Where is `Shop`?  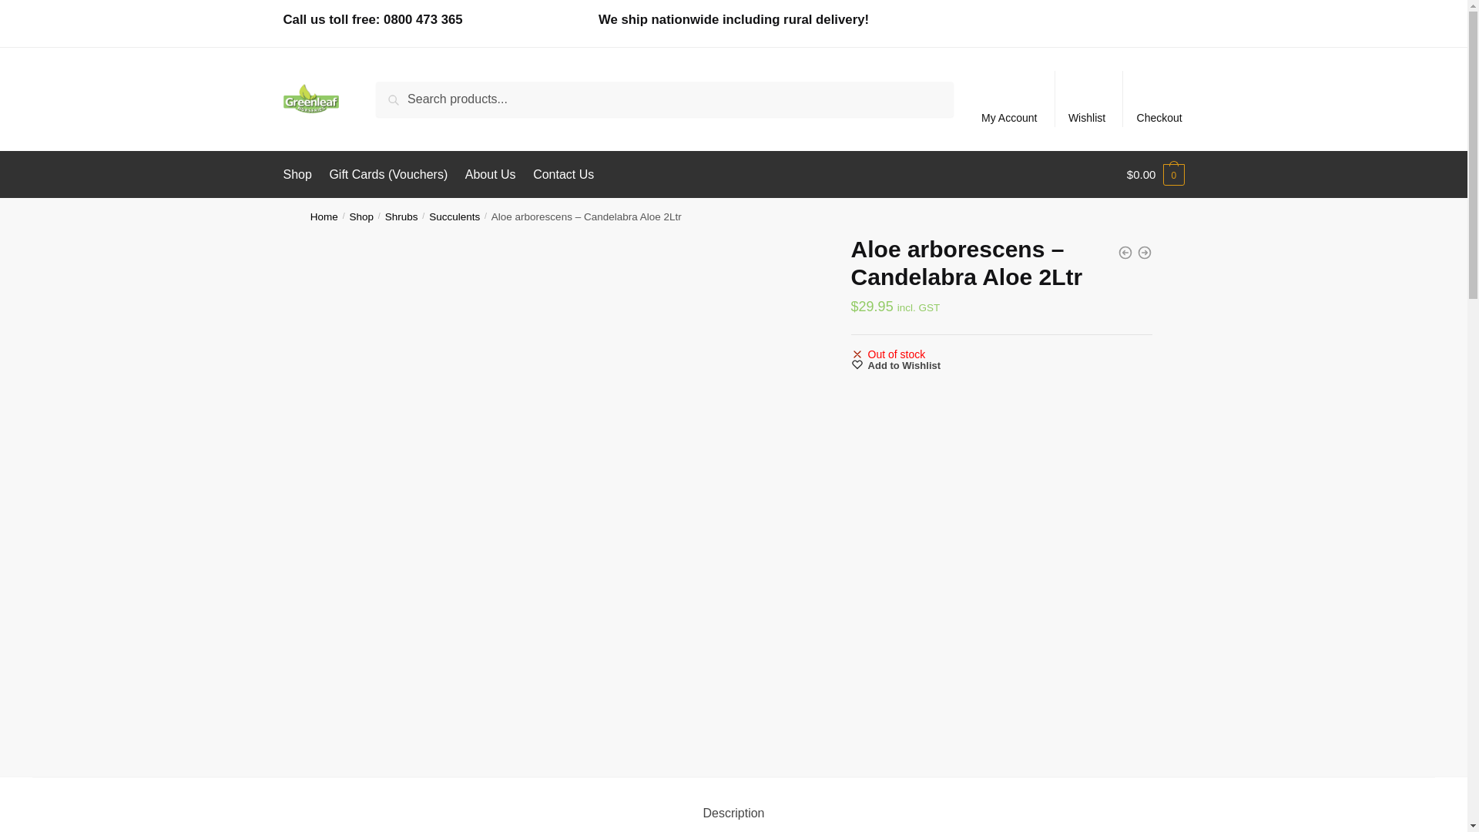 Shop is located at coordinates (361, 217).